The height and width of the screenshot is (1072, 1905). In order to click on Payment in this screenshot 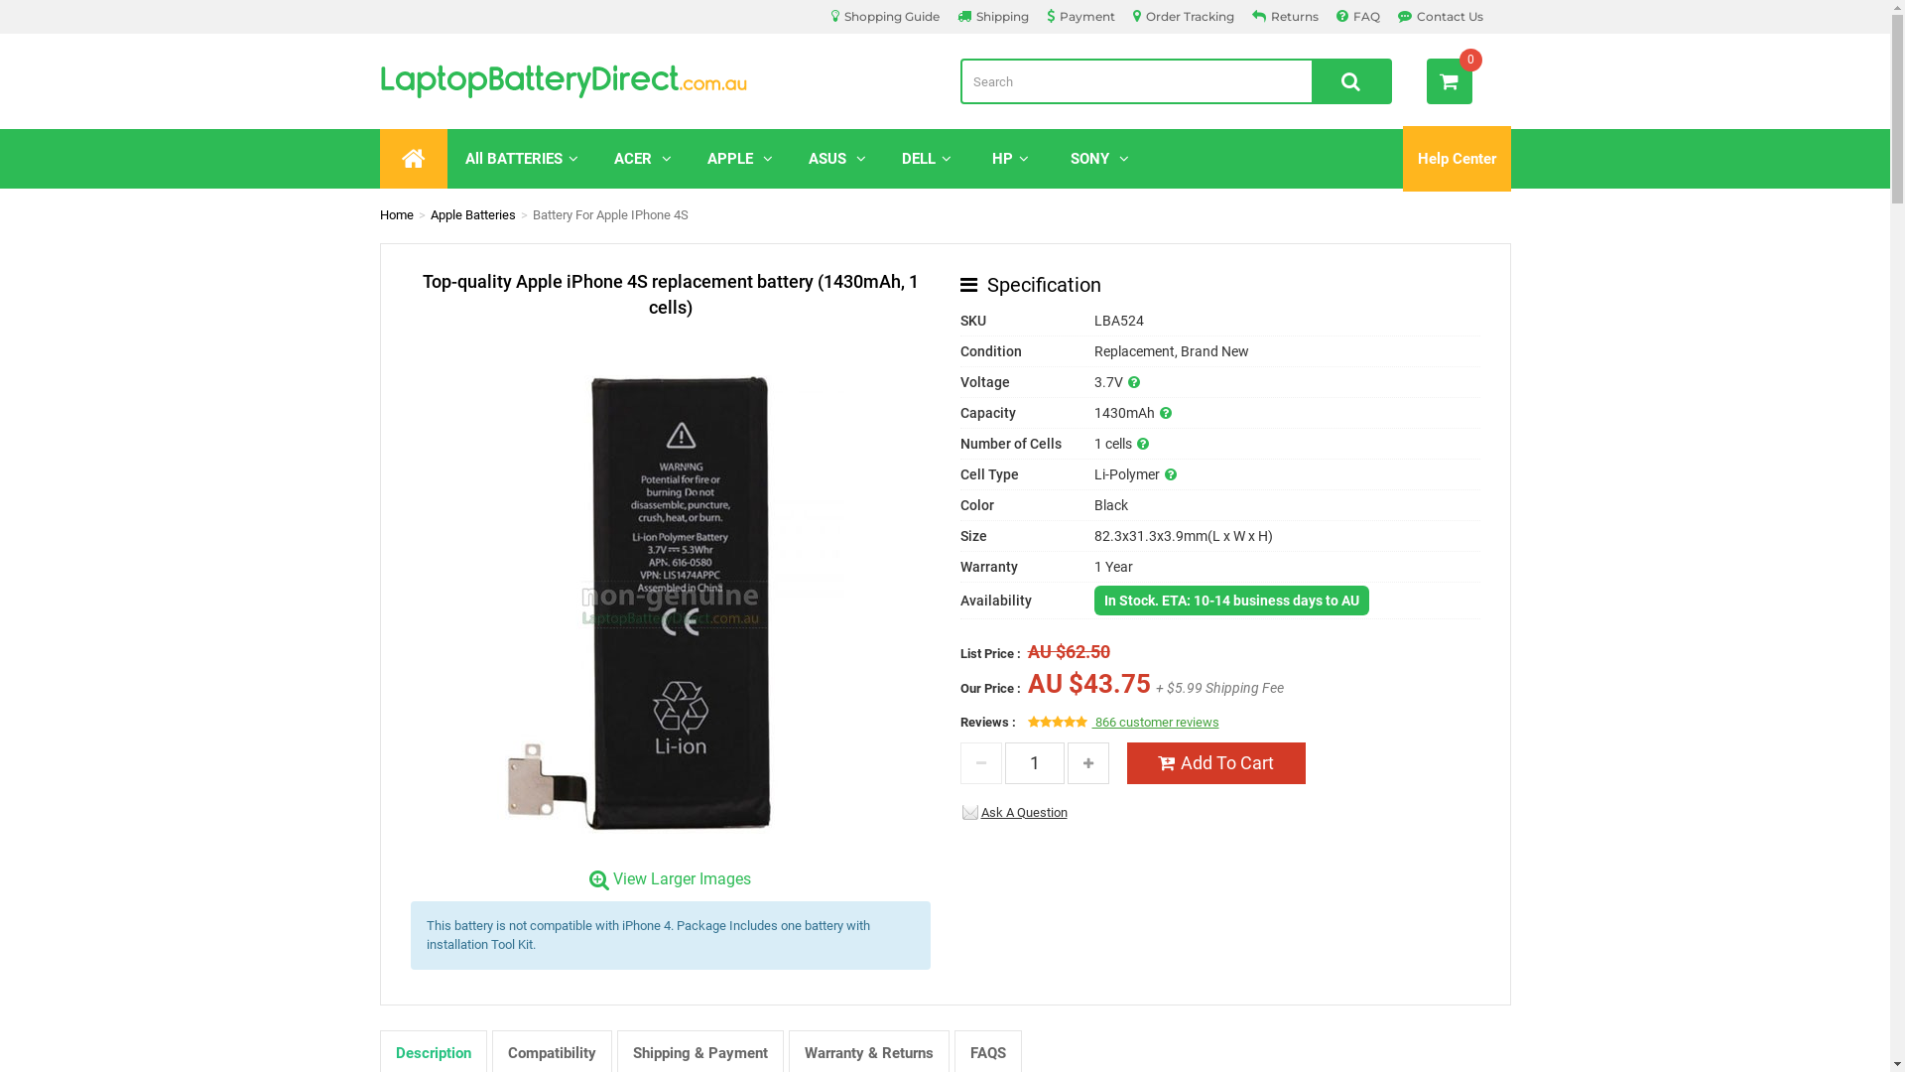, I will do `click(1079, 16)`.